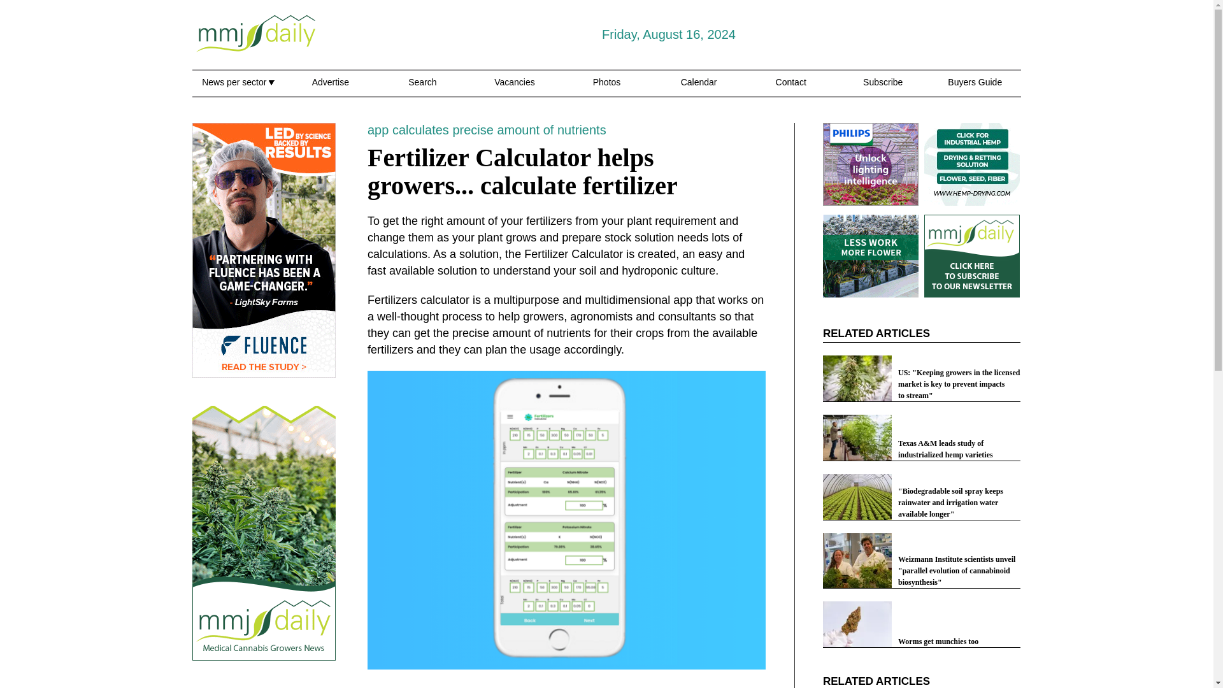  What do you see at coordinates (699, 89) in the screenshot?
I see `Calendar` at bounding box center [699, 89].